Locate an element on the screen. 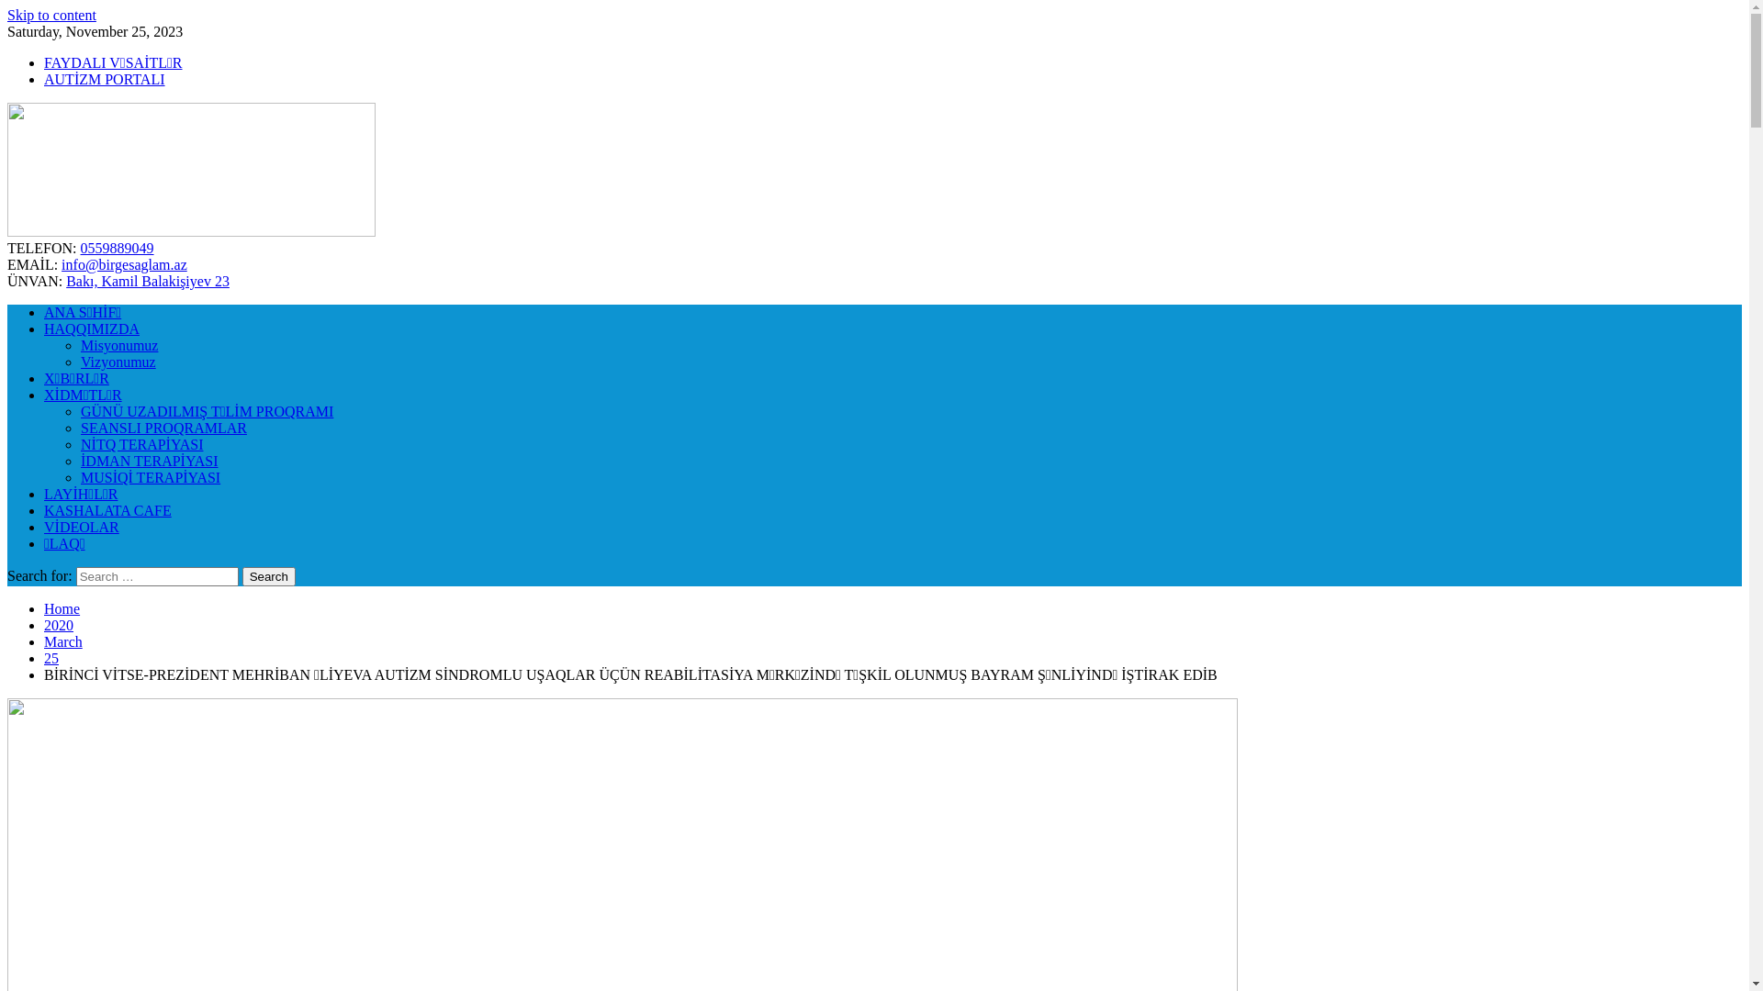 The image size is (1763, 991). info@birgesaglam.az is located at coordinates (125, 264).